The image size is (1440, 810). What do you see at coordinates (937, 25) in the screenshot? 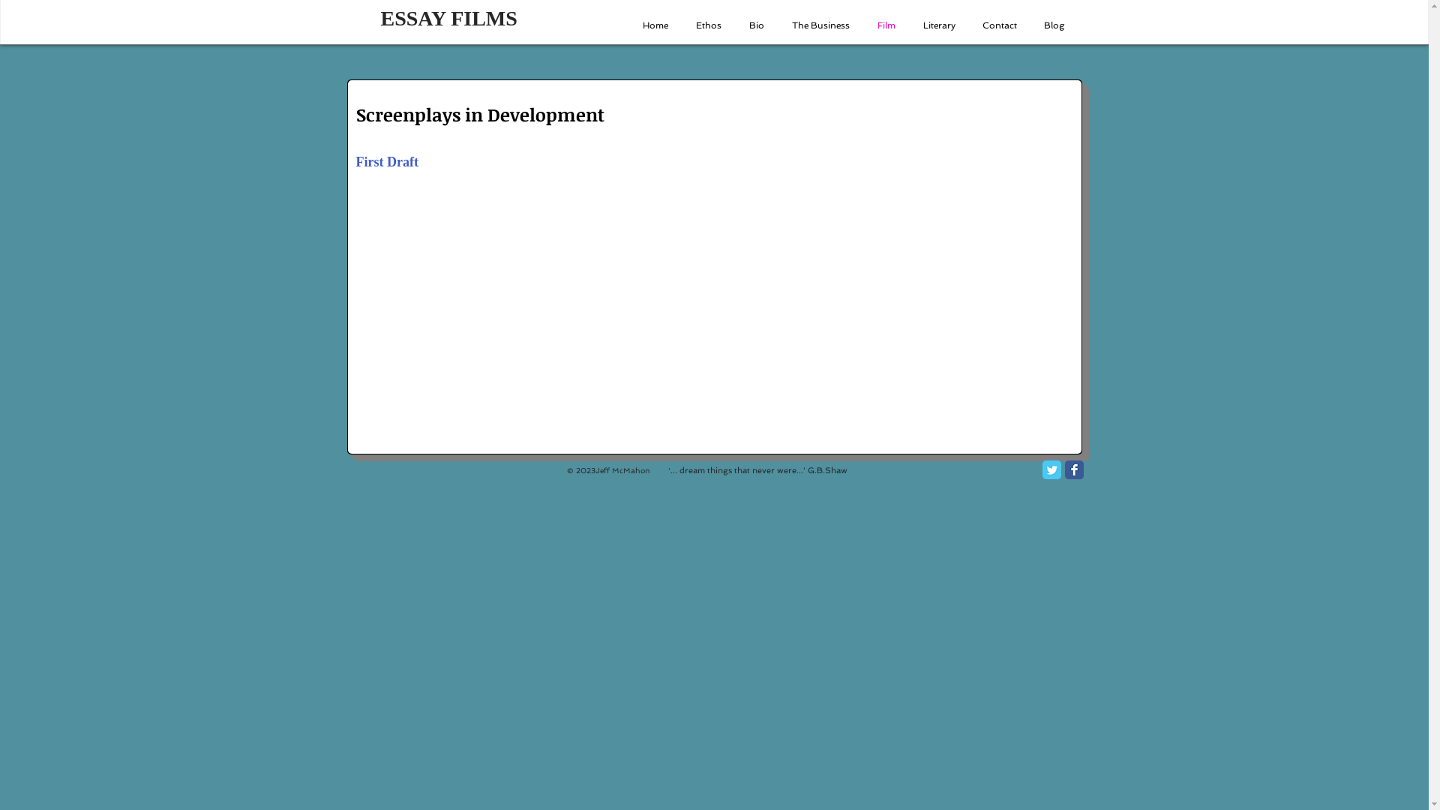
I see `Literary` at bounding box center [937, 25].